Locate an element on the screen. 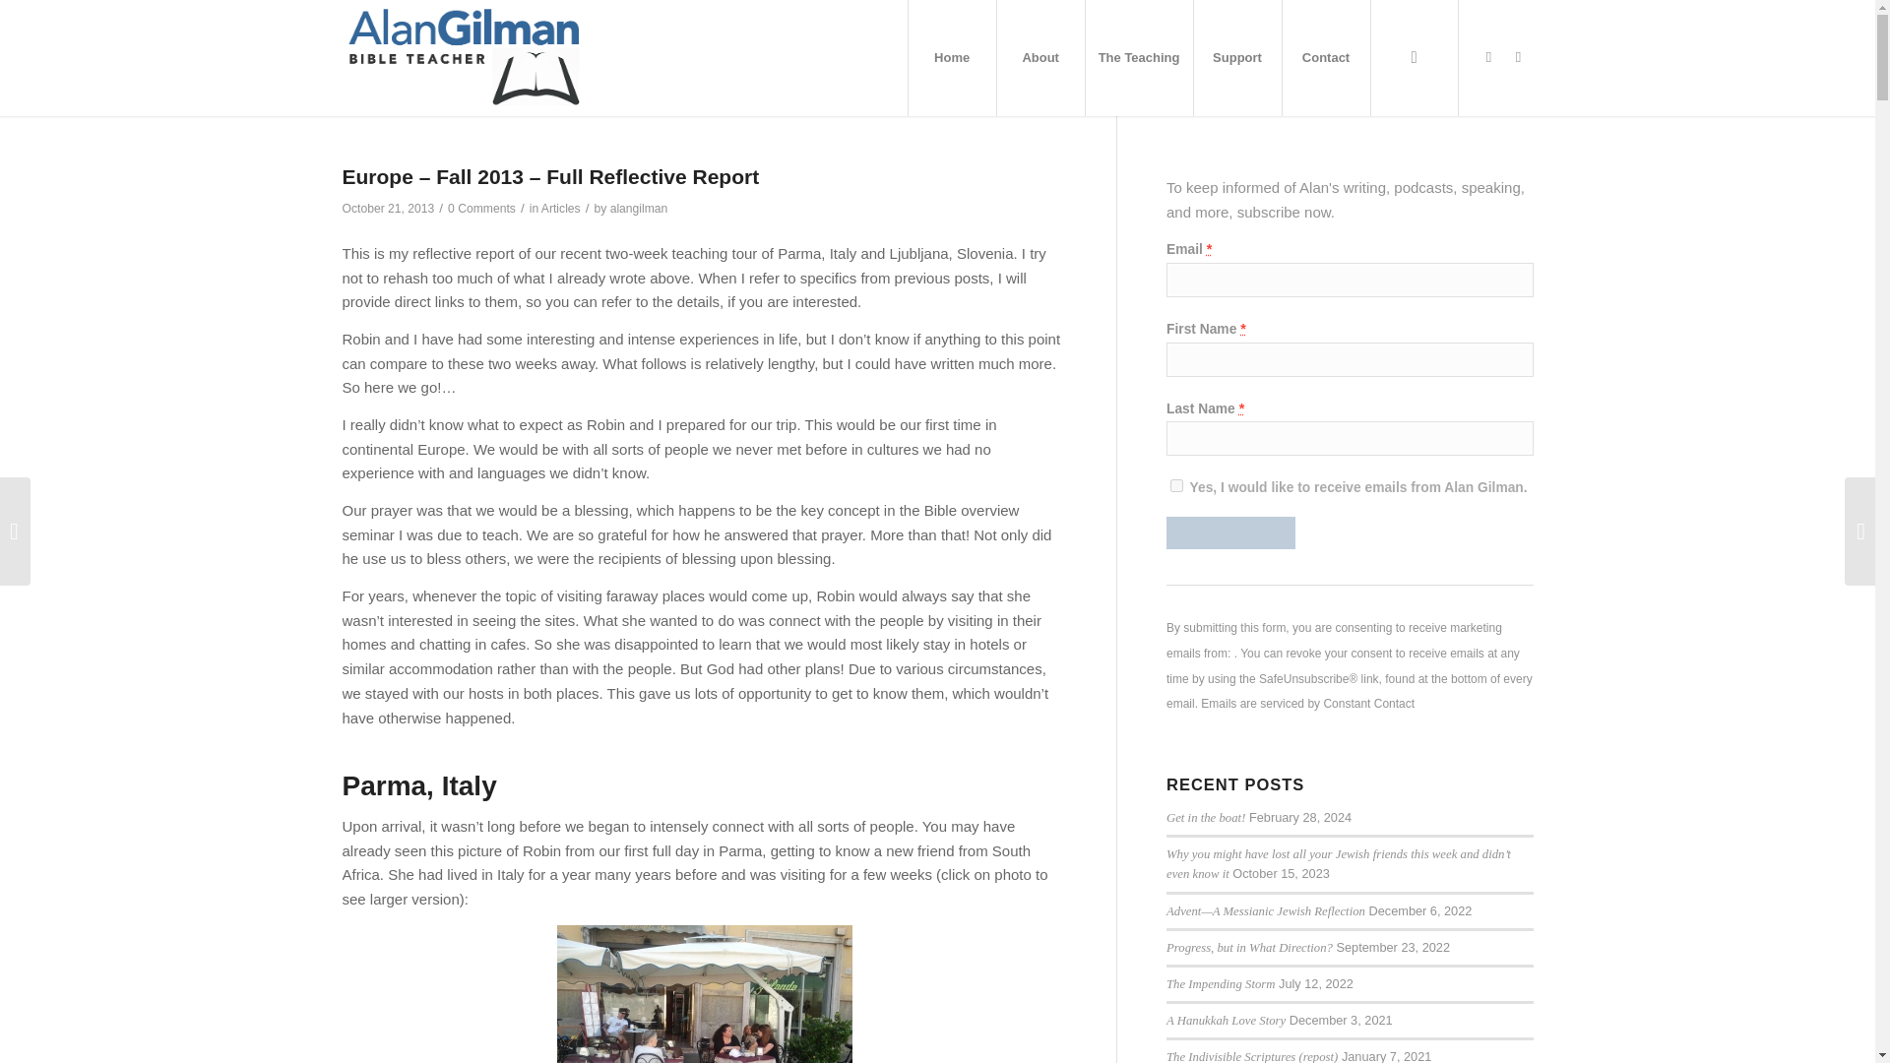  Twitter is located at coordinates (1488, 57).